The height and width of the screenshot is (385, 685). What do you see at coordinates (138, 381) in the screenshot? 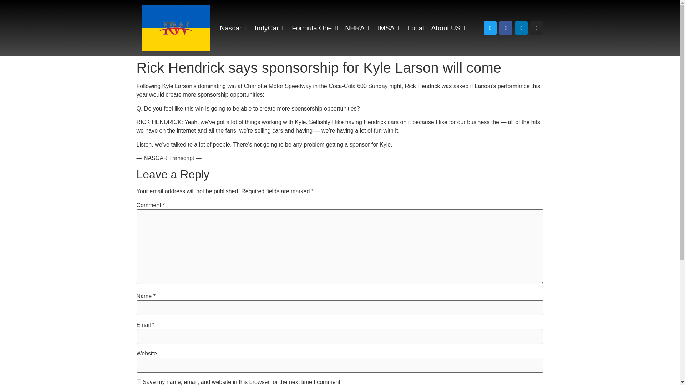
I see `yes` at bounding box center [138, 381].